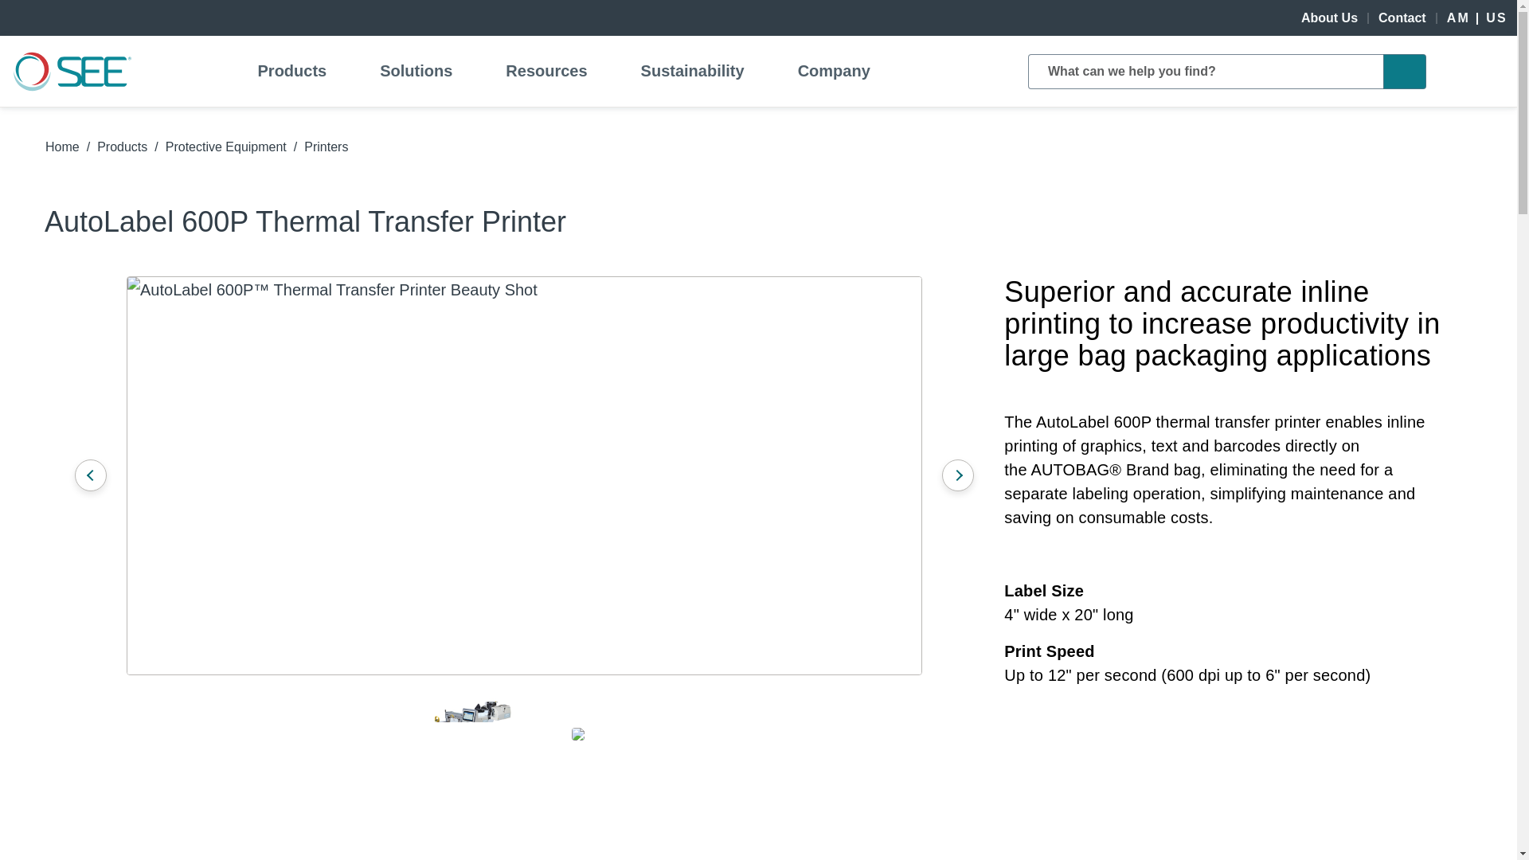  What do you see at coordinates (546, 70) in the screenshot?
I see `Resources` at bounding box center [546, 70].